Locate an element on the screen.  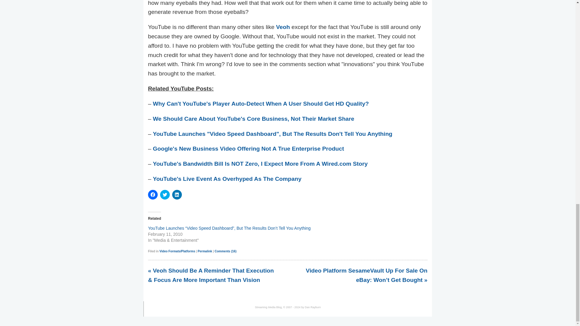
Click to share on Facebook is located at coordinates (153, 194).